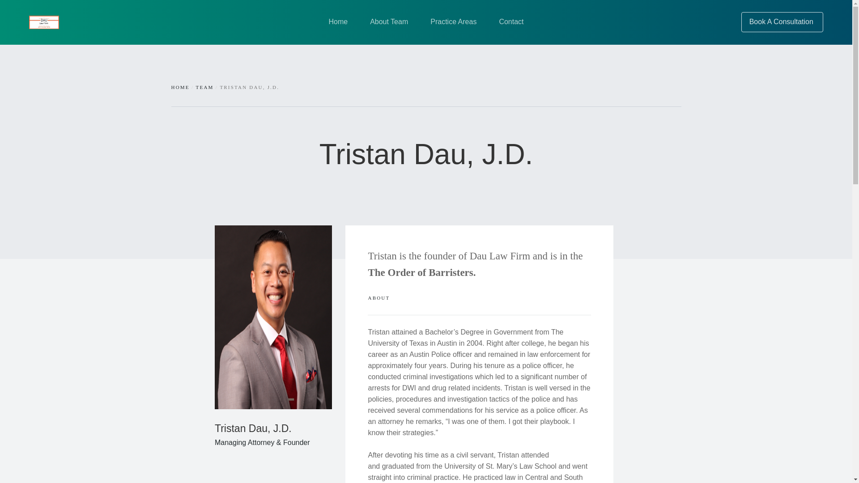  I want to click on About Team, so click(389, 21).